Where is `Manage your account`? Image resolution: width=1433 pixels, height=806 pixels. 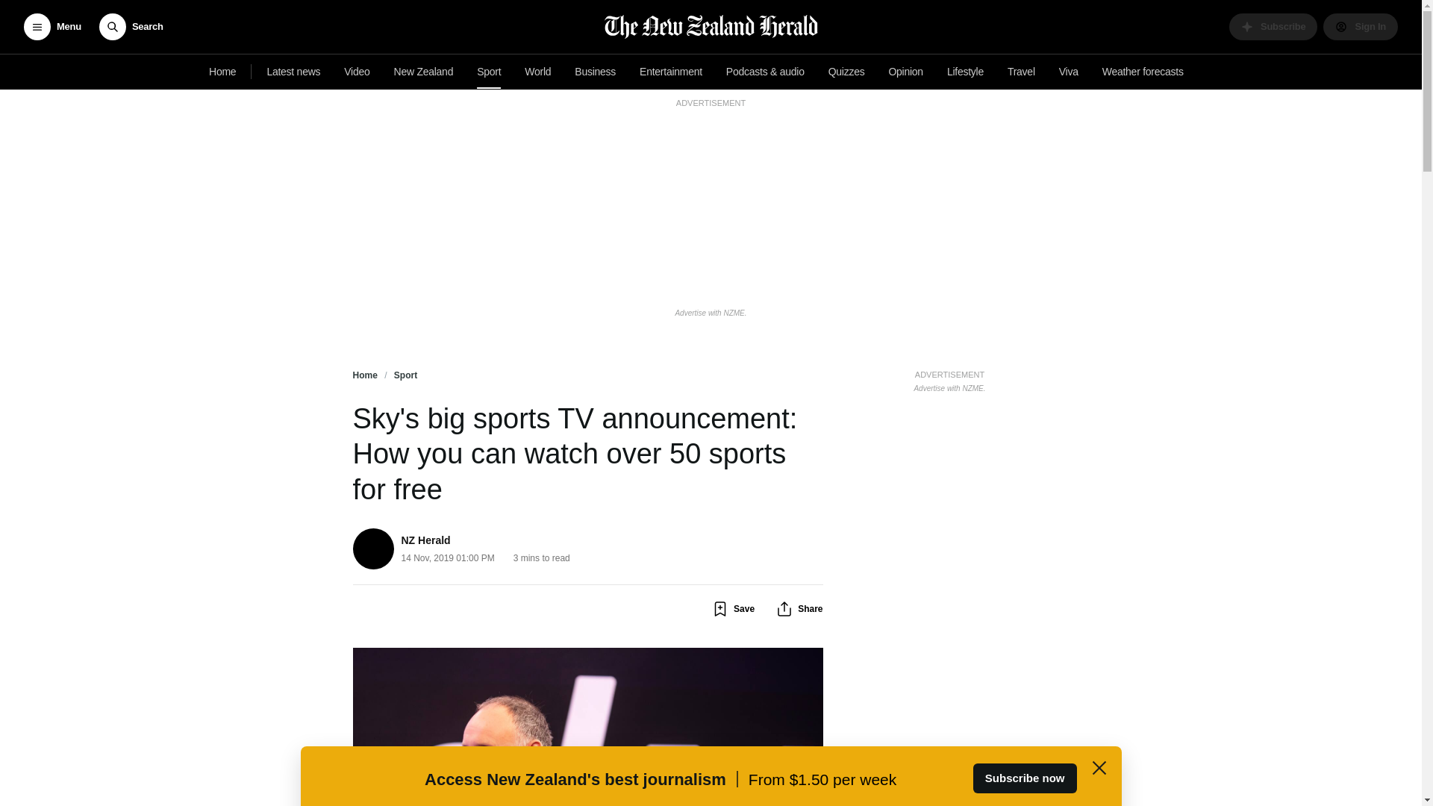 Manage your account is located at coordinates (1360, 27).